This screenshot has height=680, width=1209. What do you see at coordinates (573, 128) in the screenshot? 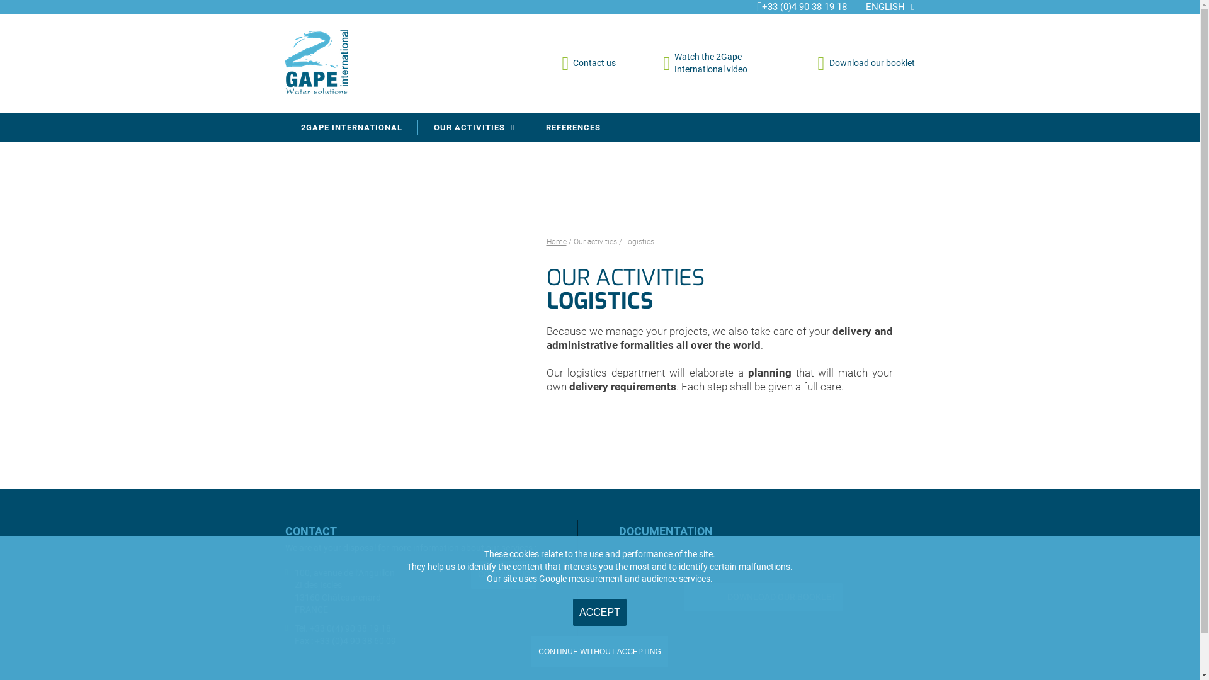
I see `REFERENCES` at bounding box center [573, 128].